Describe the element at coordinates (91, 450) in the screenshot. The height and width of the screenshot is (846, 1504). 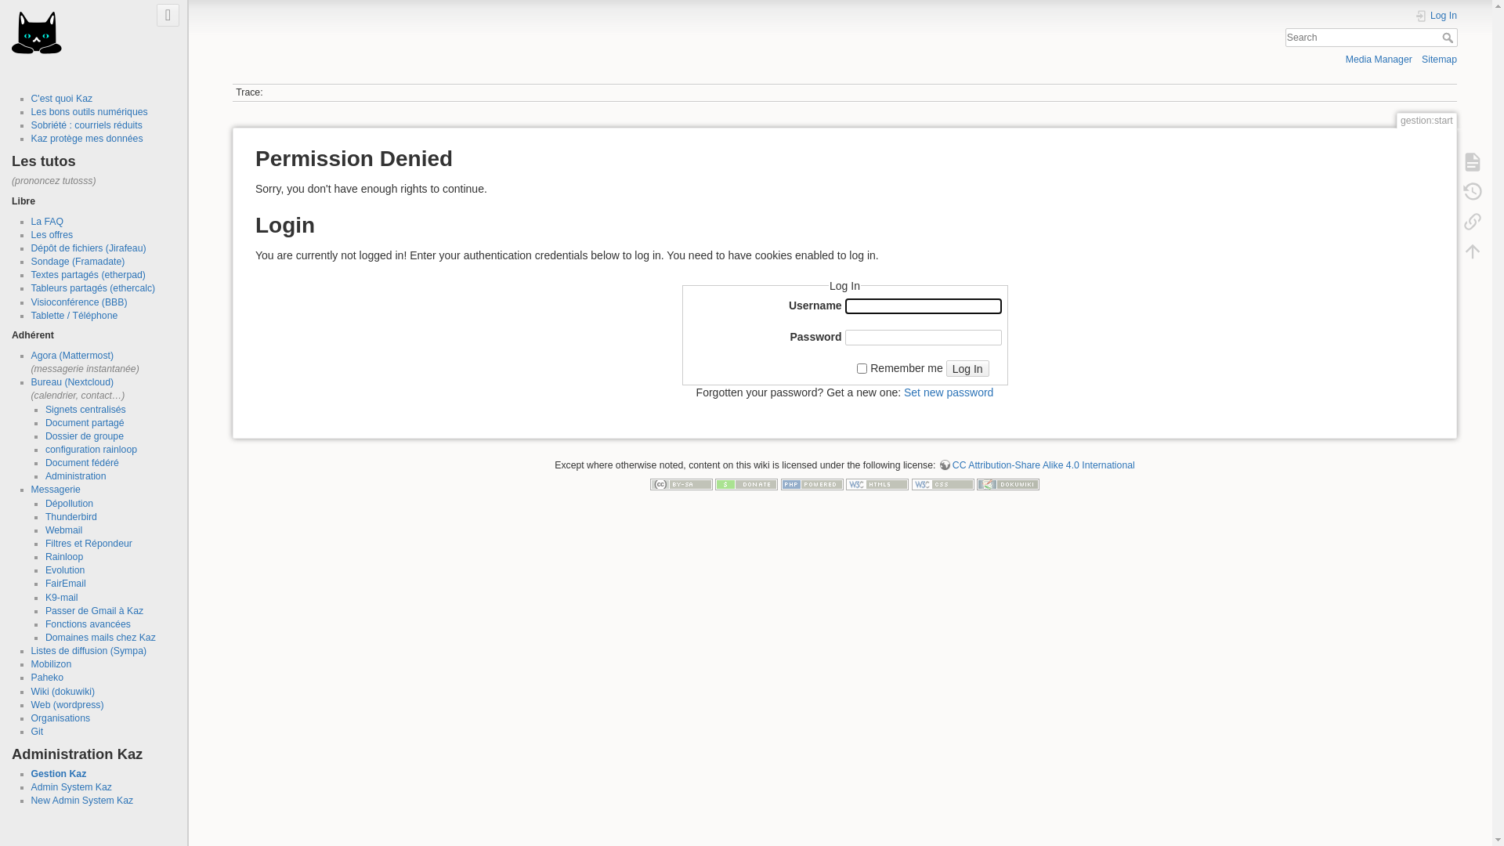
I see `configuration rainloop` at that location.